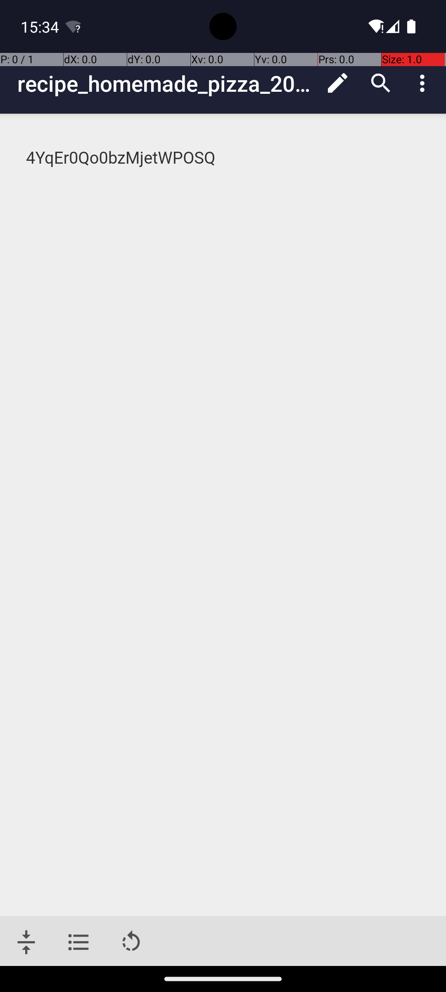 This screenshot has height=992, width=446. I want to click on 4YqEr0Qo0bzMjetWPOSQ, so click(224, 158).